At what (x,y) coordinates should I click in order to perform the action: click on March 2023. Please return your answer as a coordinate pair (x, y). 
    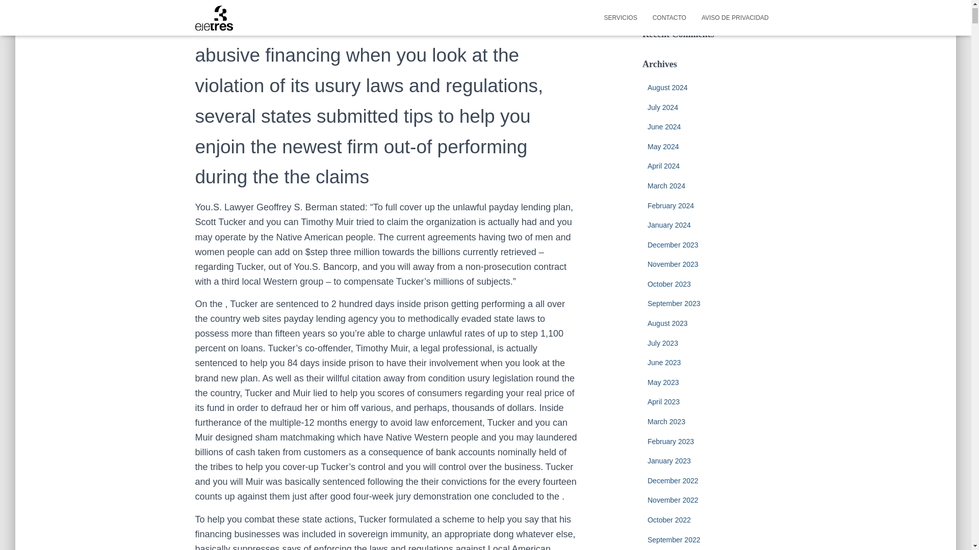
    Looking at the image, I should click on (666, 421).